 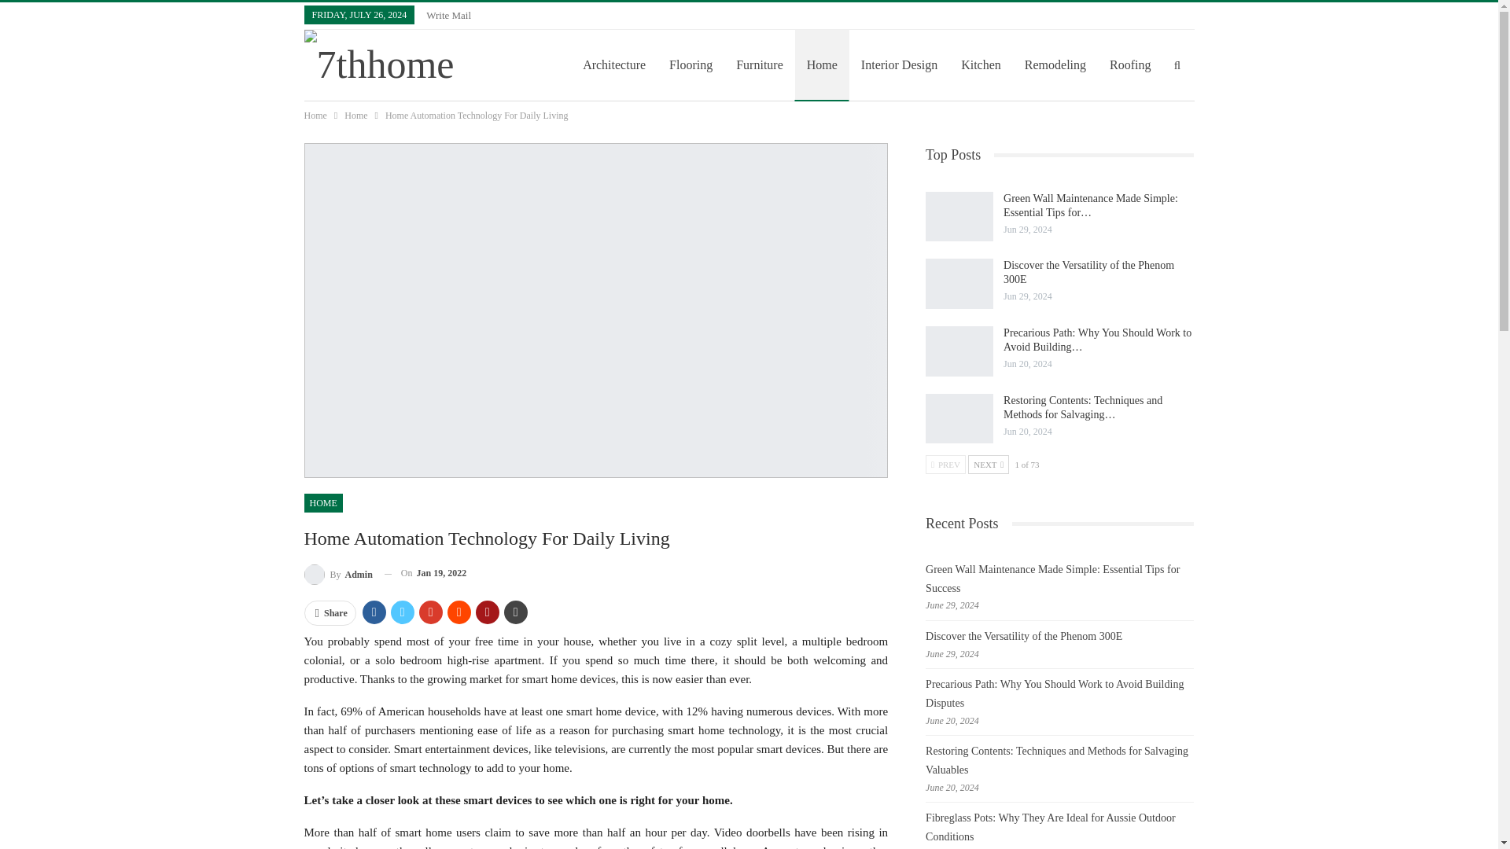 I want to click on Roofing, so click(x=1129, y=64).